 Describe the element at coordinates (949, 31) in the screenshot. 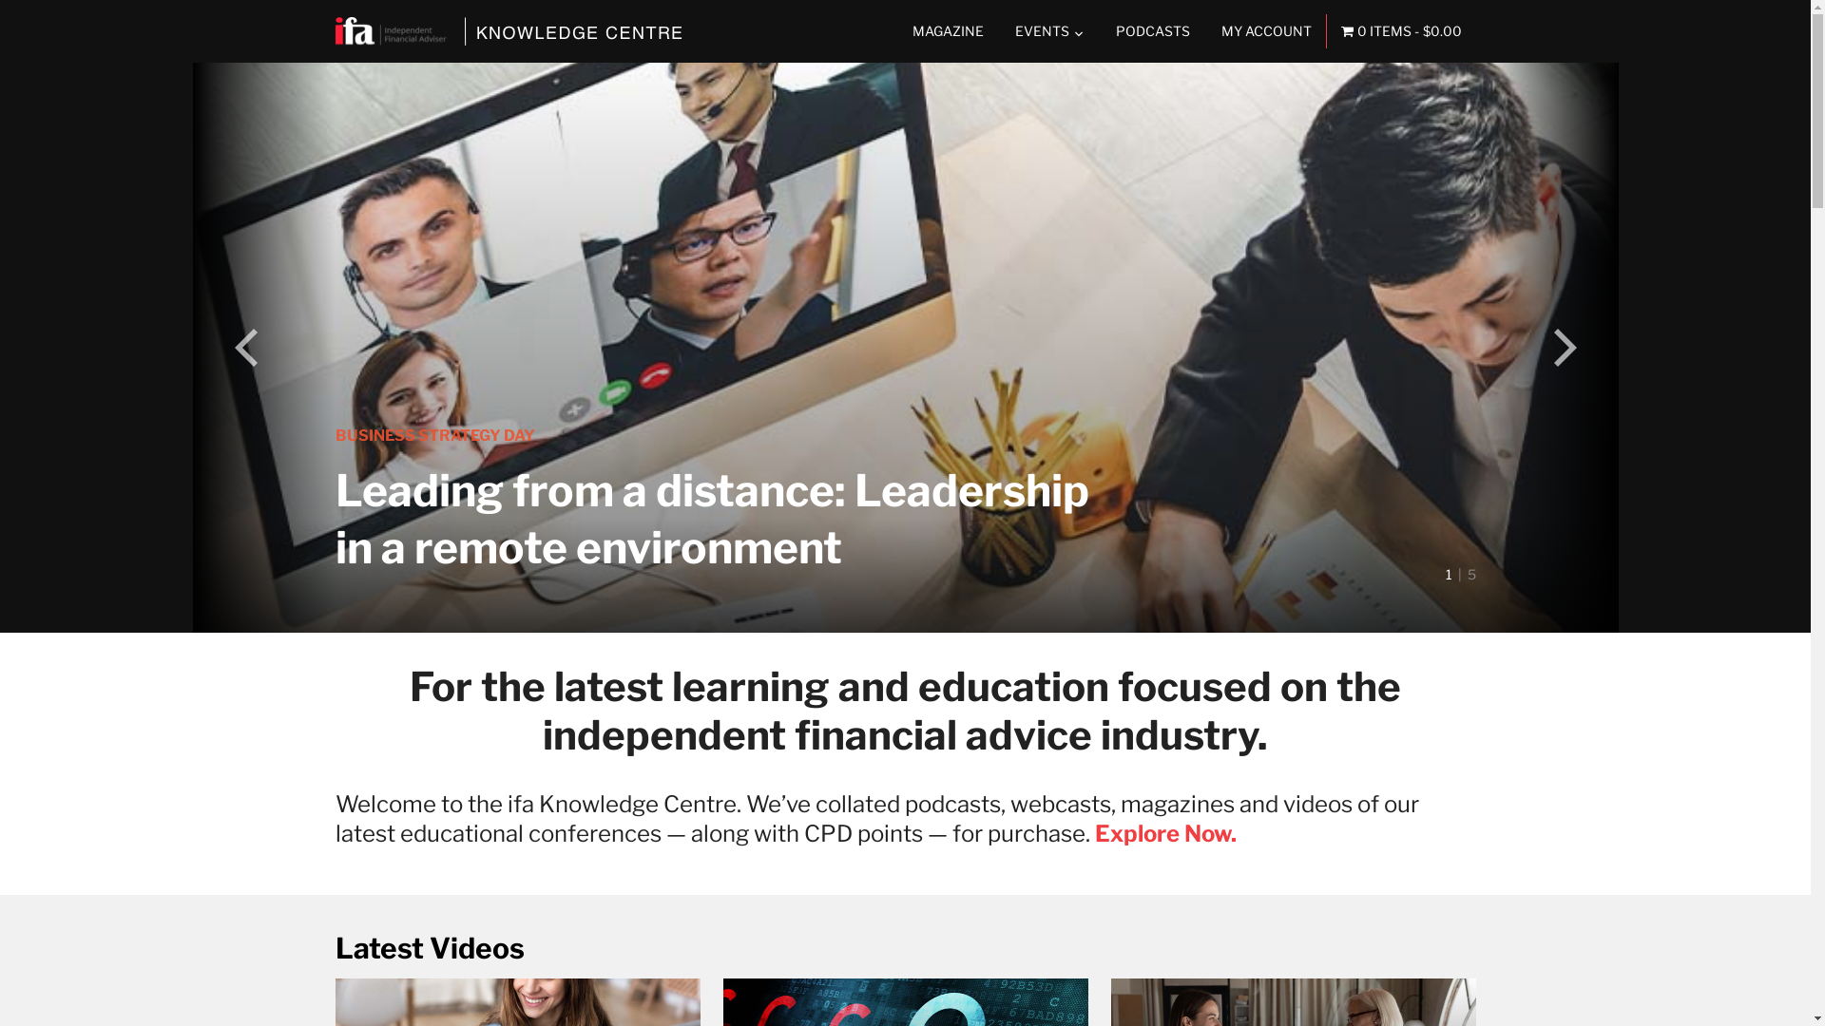

I see `MAGAZINE` at that location.